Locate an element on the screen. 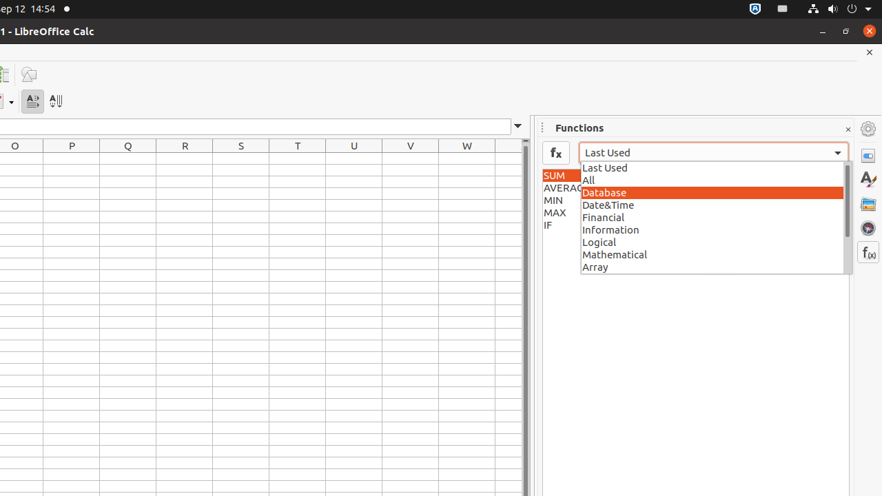 Image resolution: width=882 pixels, height=496 pixels. Mathematical is located at coordinates (717, 254).